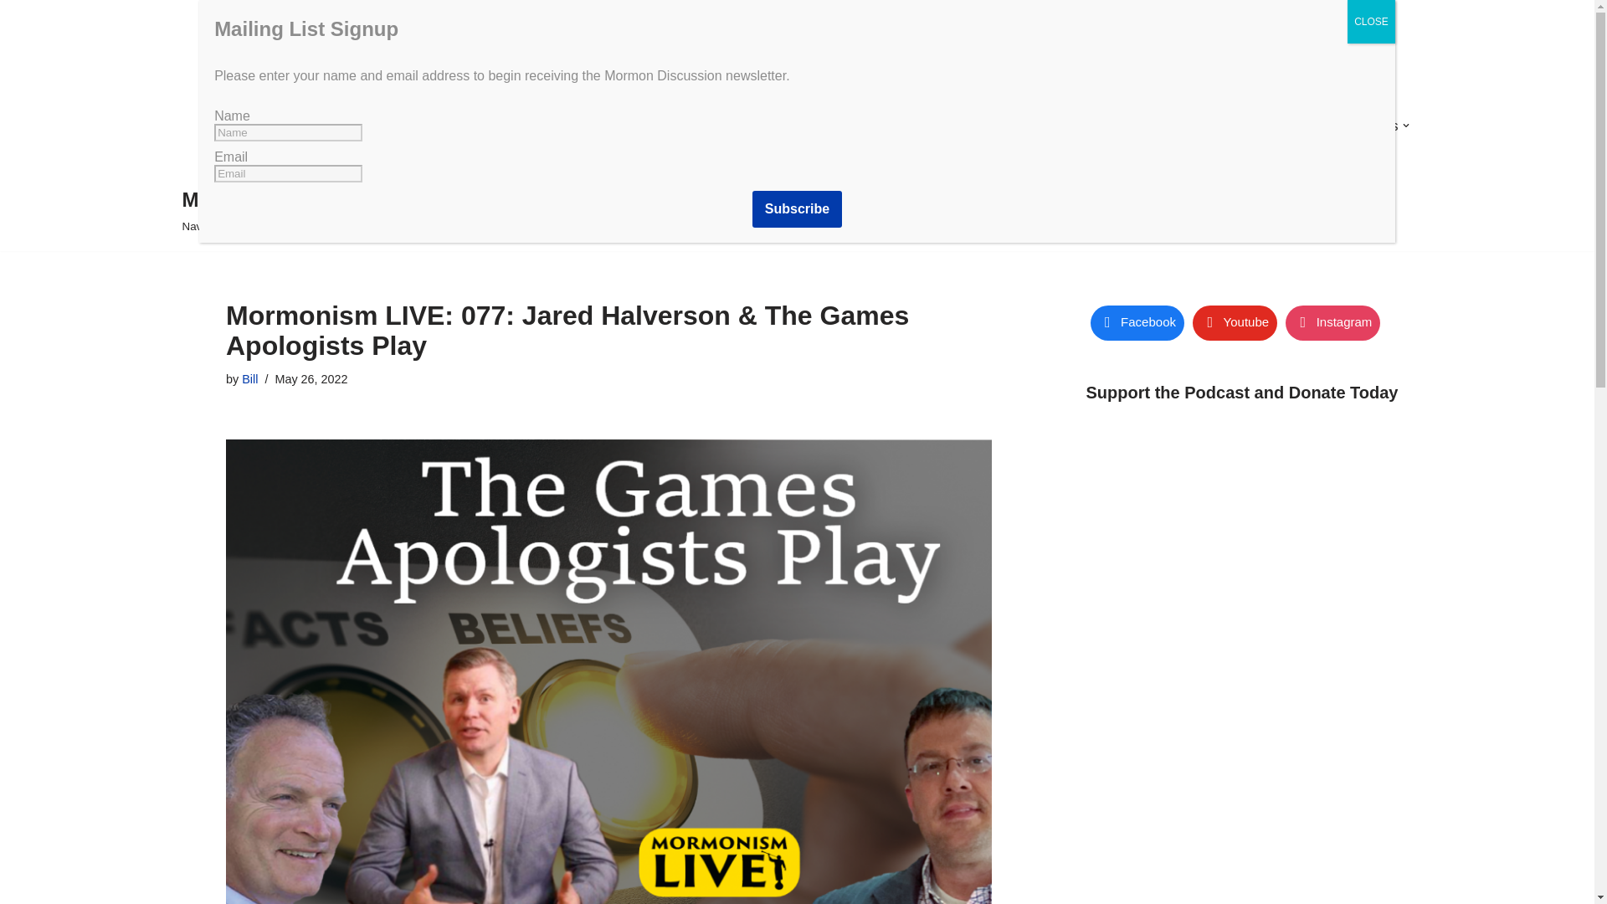  Describe the element at coordinates (651, 126) in the screenshot. I see `Home` at that location.